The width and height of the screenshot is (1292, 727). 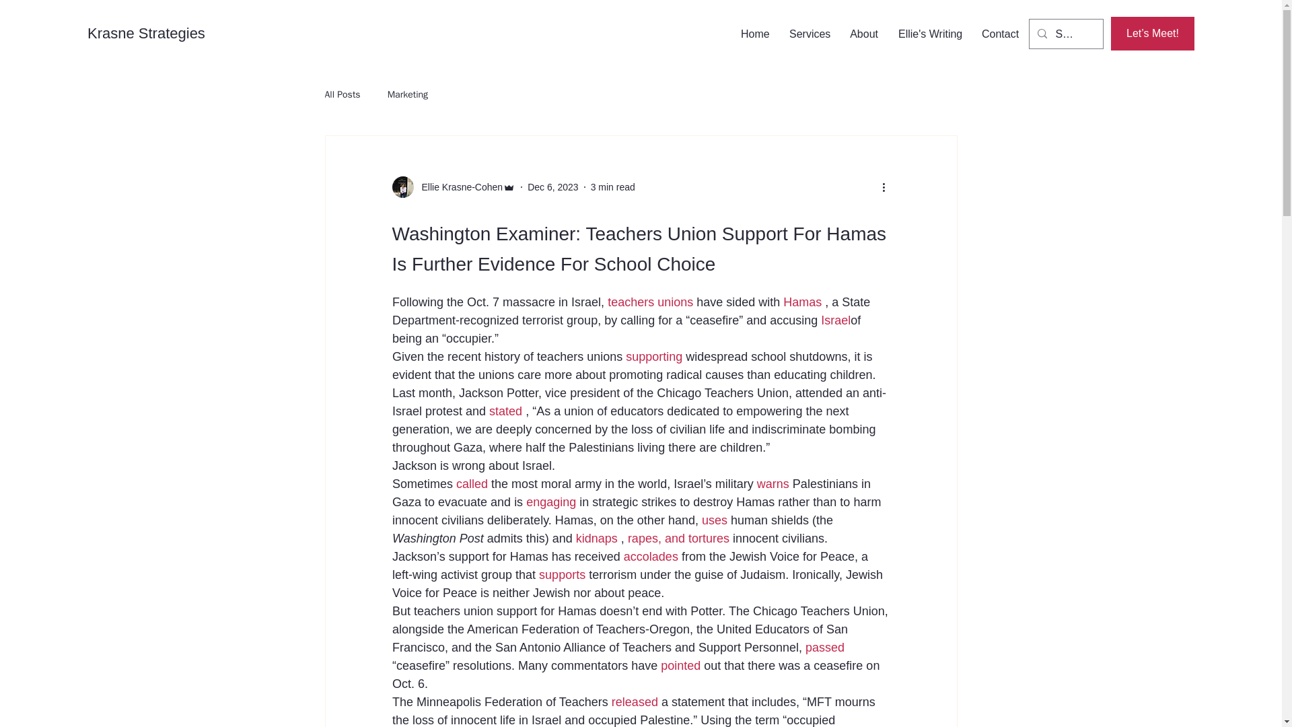 What do you see at coordinates (680, 665) in the screenshot?
I see `pointed` at bounding box center [680, 665].